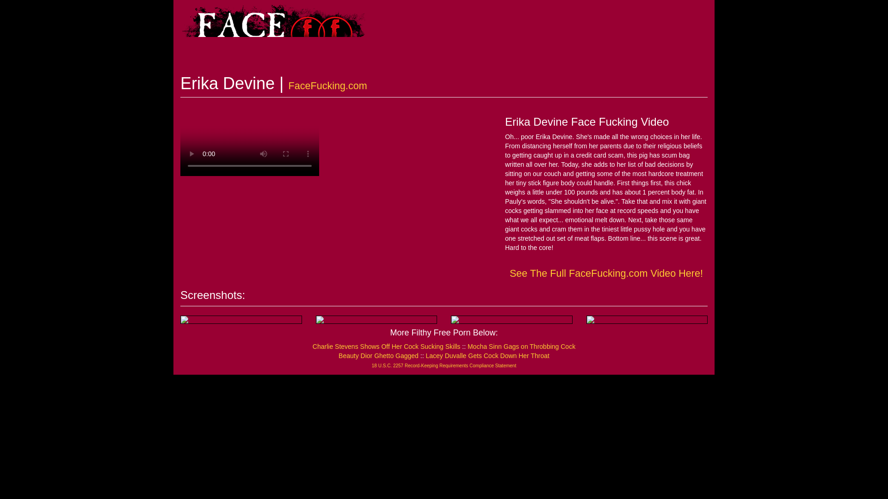 The image size is (888, 499). What do you see at coordinates (387, 347) in the screenshot?
I see `Charlie Stevens Shows Off Her Cock Sucking Skills` at bounding box center [387, 347].